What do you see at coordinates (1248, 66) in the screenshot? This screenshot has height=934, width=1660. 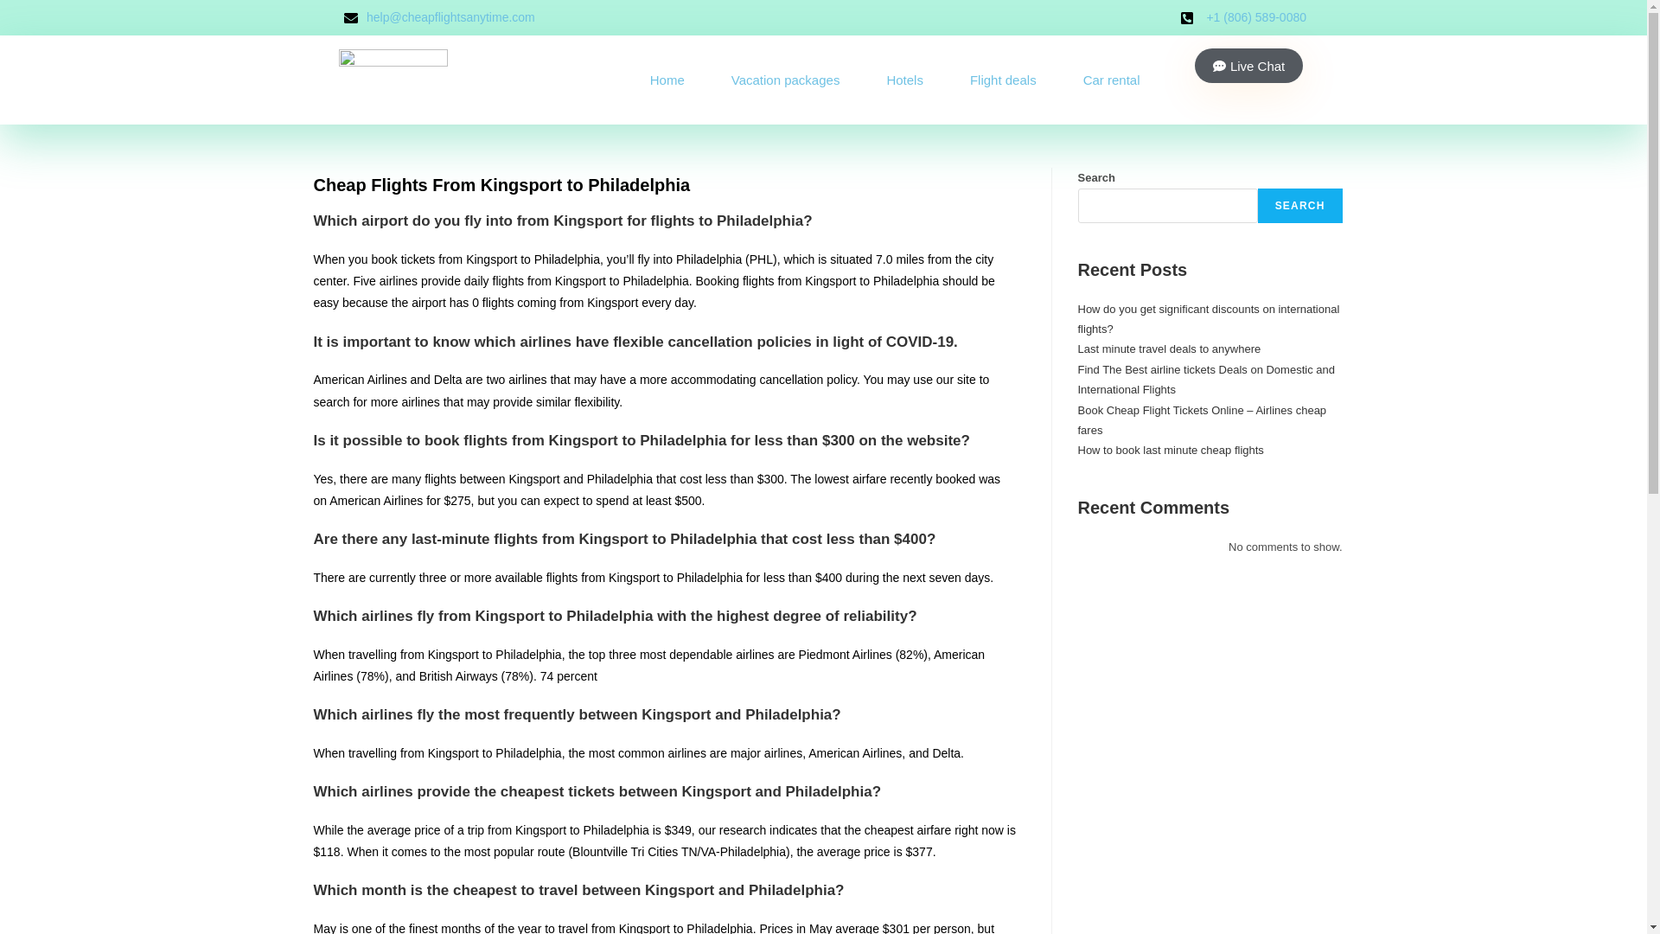 I see `Live Chat` at bounding box center [1248, 66].